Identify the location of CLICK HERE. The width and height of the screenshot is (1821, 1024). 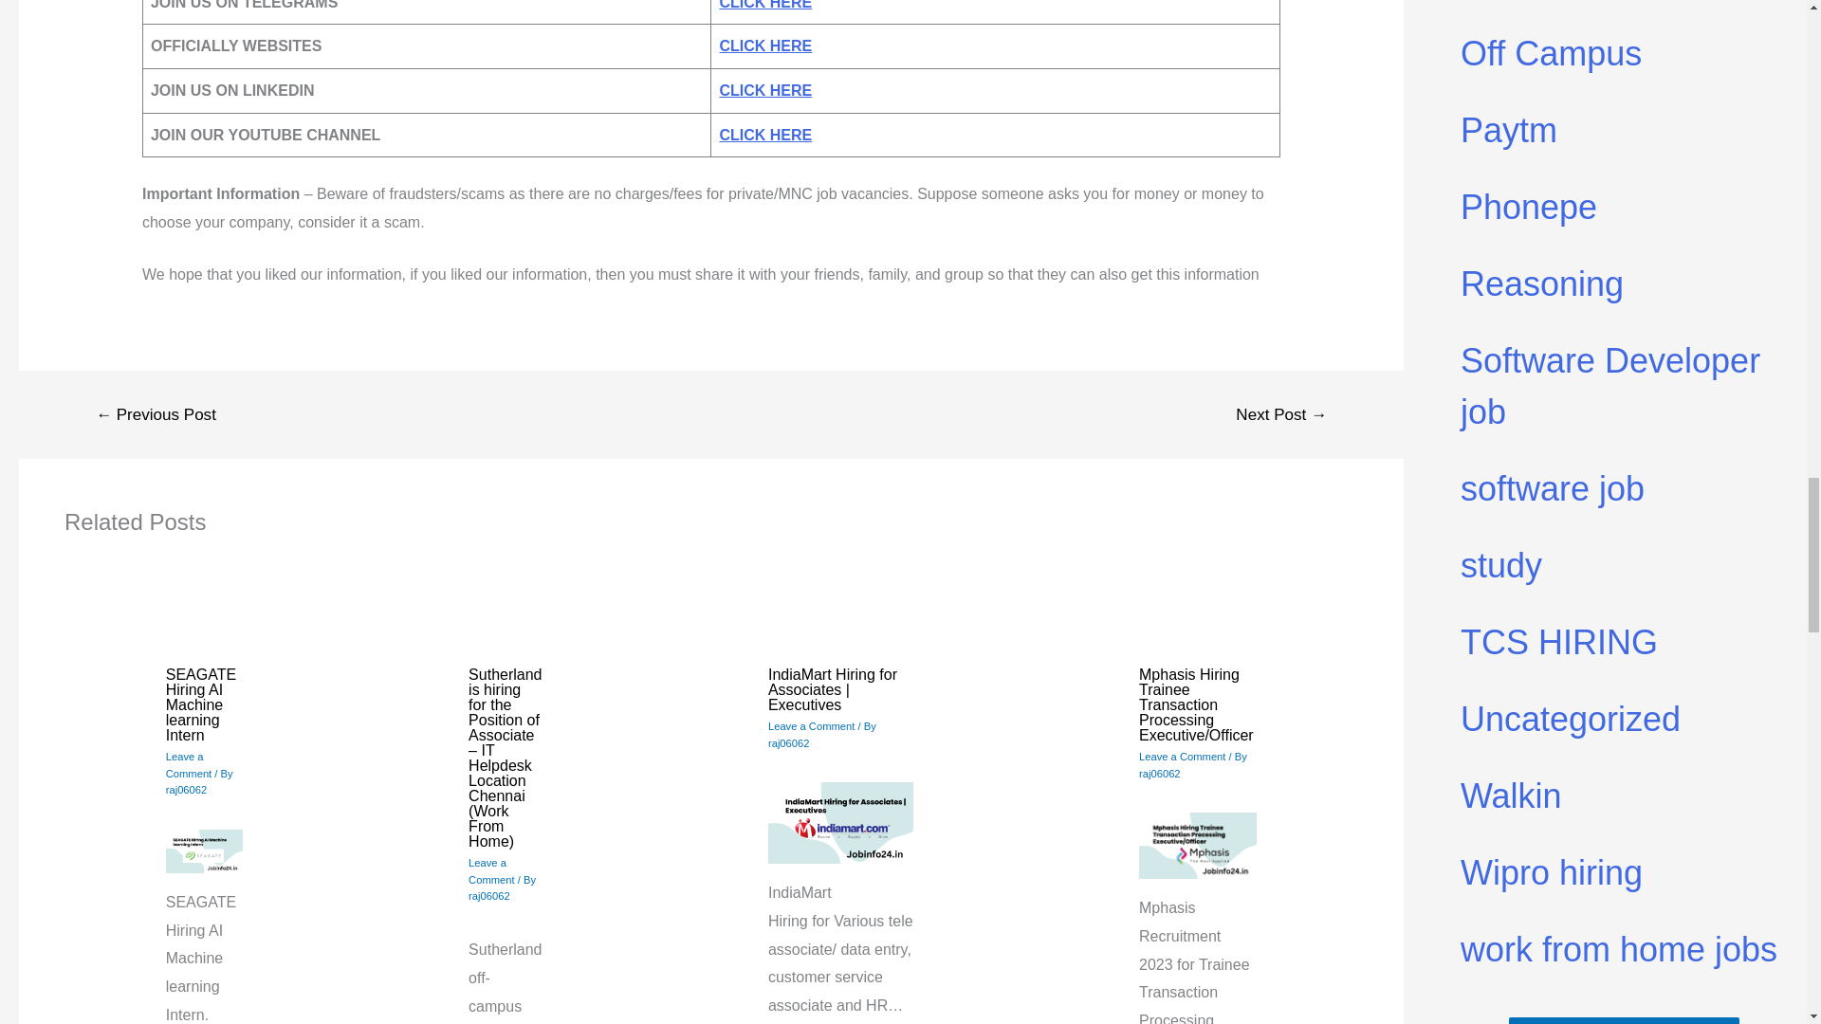
(765, 46).